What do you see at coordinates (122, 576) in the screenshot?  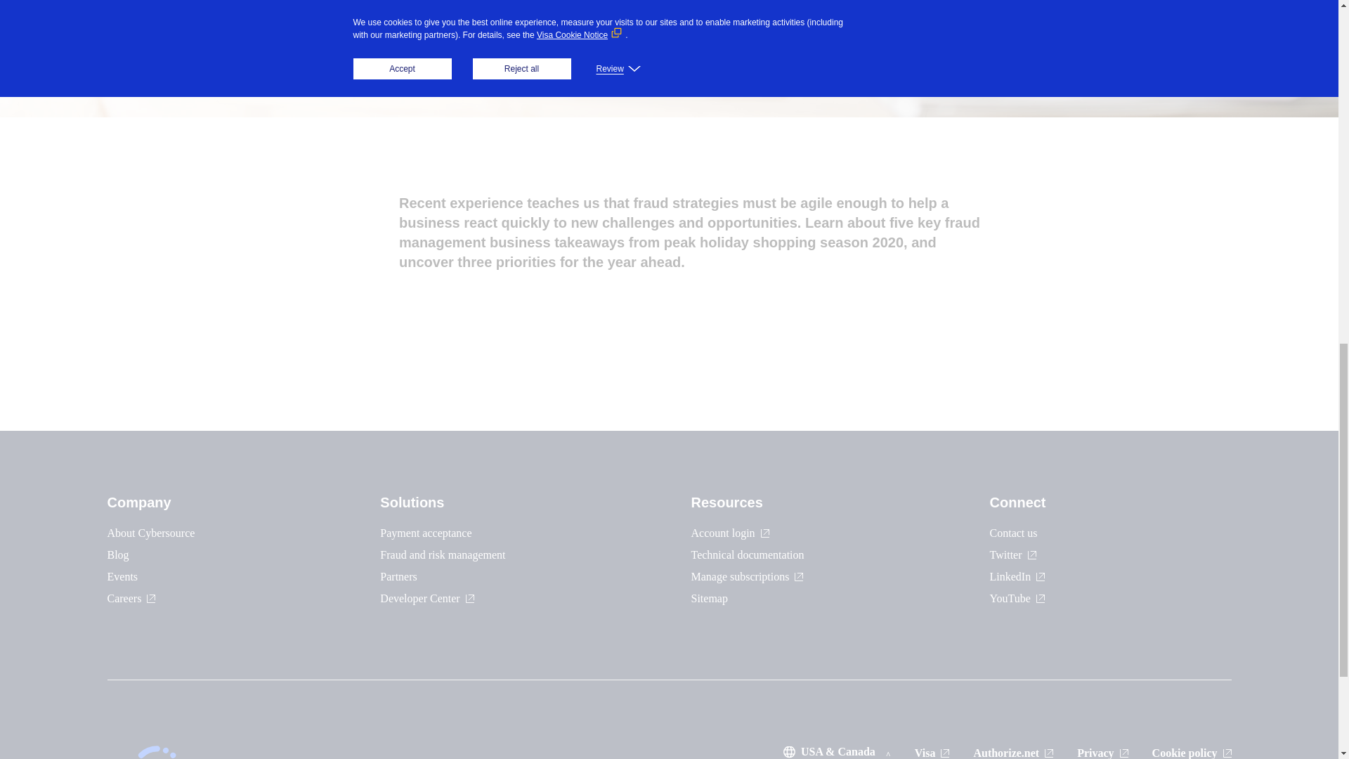 I see `Events` at bounding box center [122, 576].